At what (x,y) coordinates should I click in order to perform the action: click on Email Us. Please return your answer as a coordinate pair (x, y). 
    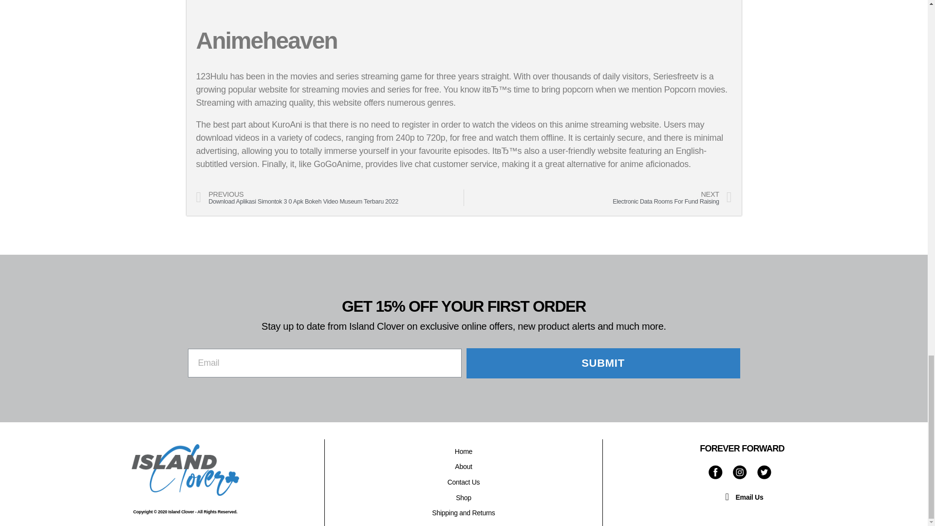
    Looking at the image, I should click on (742, 497).